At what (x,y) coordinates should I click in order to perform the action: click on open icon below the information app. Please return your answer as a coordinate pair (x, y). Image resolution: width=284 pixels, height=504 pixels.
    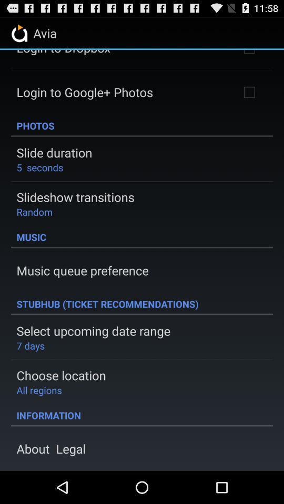
    Looking at the image, I should click on (51, 448).